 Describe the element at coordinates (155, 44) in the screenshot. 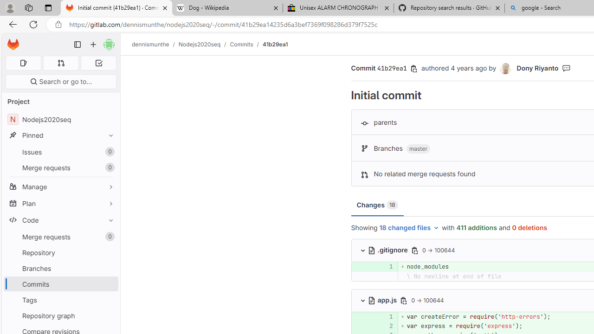

I see `dennismunthe/` at that location.